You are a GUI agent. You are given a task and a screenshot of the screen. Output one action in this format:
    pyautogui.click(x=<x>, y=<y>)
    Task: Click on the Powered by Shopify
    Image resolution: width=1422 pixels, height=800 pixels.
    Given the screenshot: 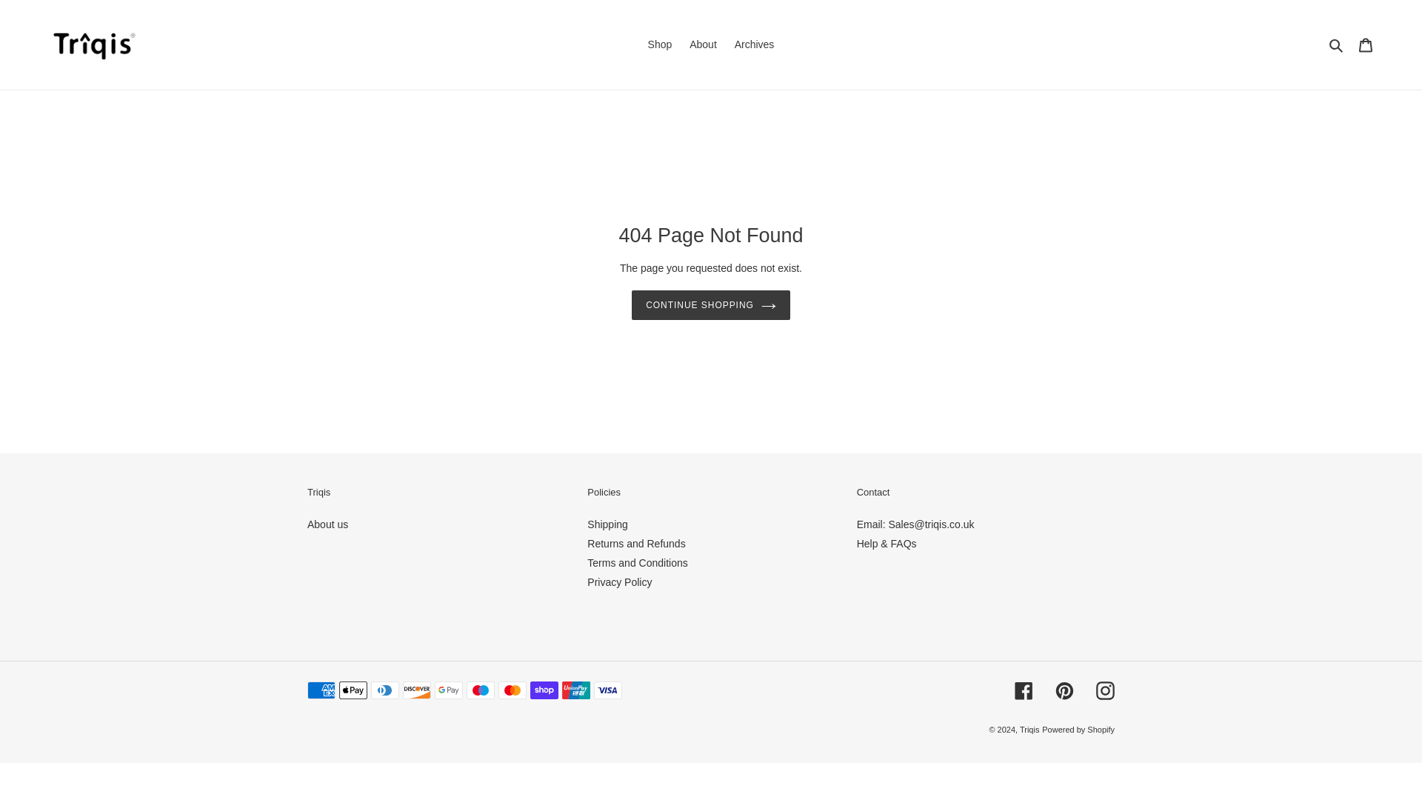 What is the action you would take?
    pyautogui.click(x=1078, y=729)
    